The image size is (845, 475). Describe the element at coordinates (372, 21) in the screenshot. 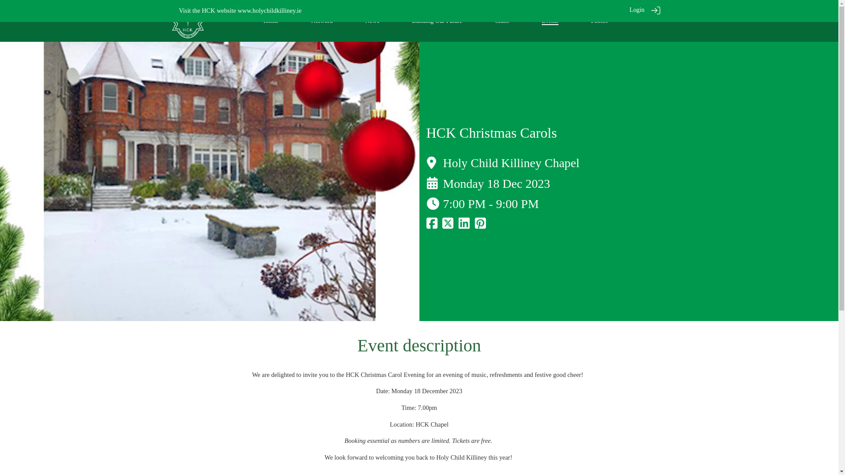

I see `News` at that location.